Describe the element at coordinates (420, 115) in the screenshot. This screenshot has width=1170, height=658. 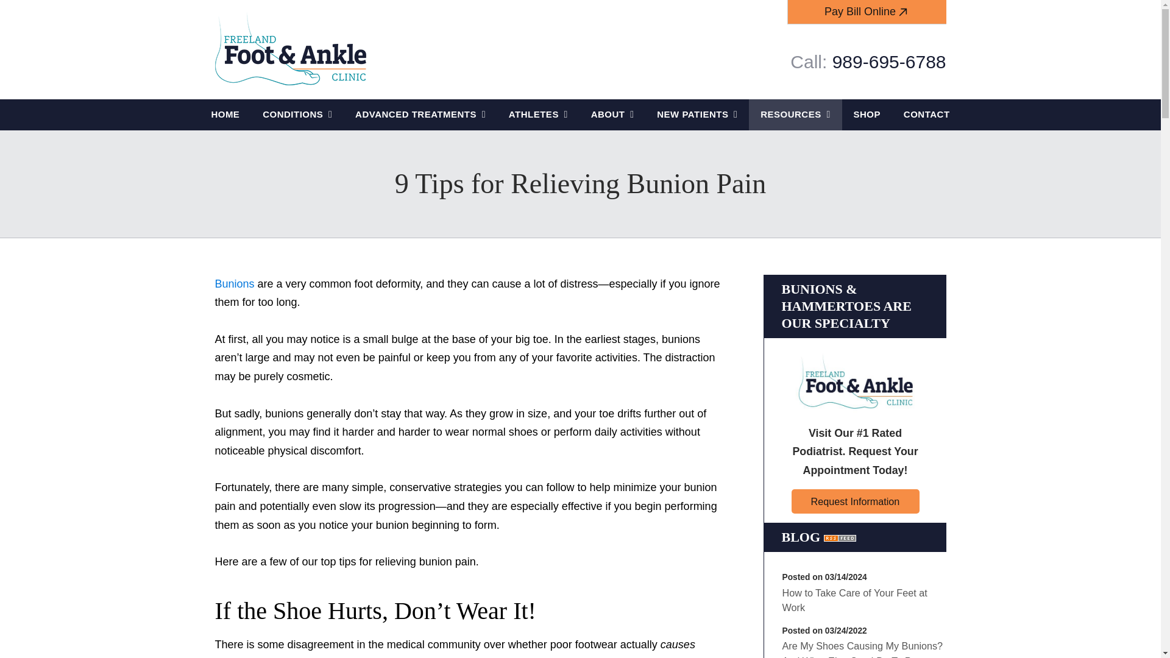
I see `ADVANCED TREATMENTS` at that location.